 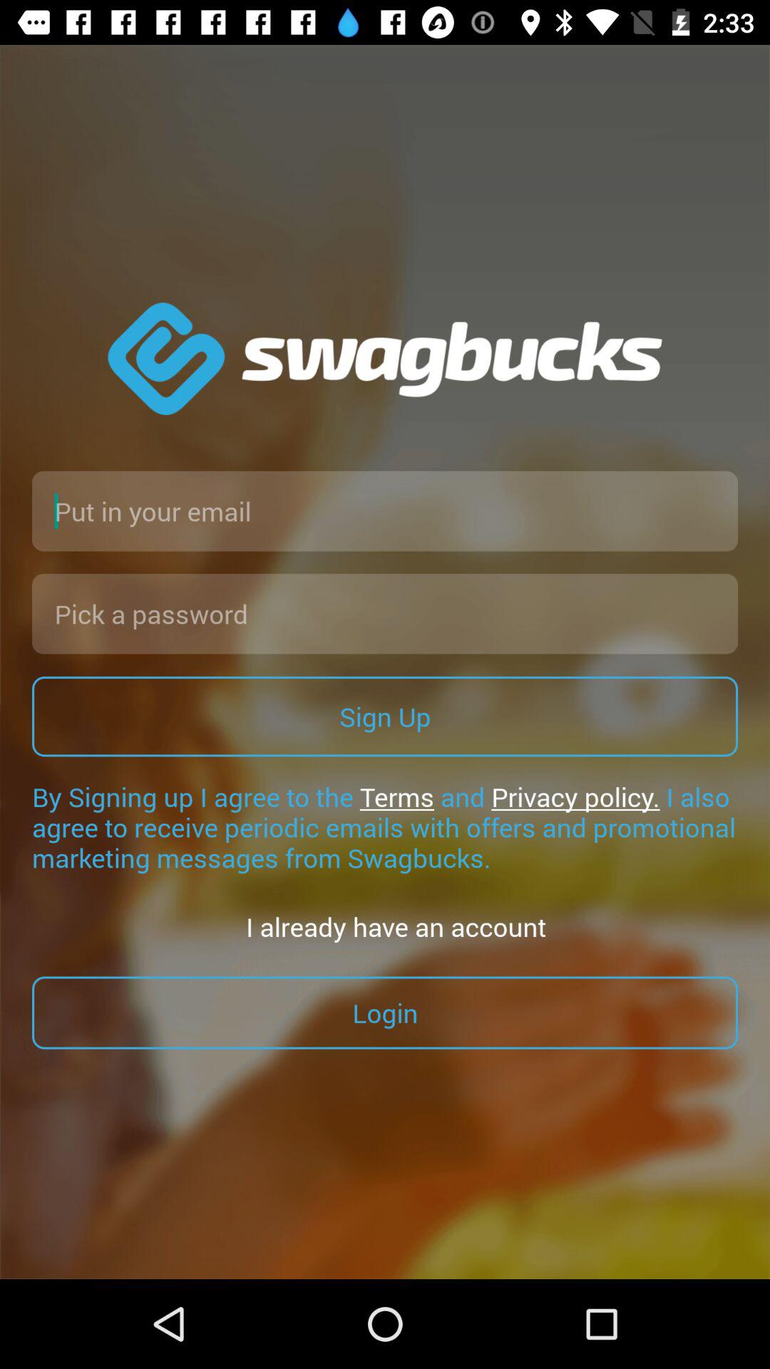 What do you see at coordinates (385, 613) in the screenshot?
I see `create a password` at bounding box center [385, 613].